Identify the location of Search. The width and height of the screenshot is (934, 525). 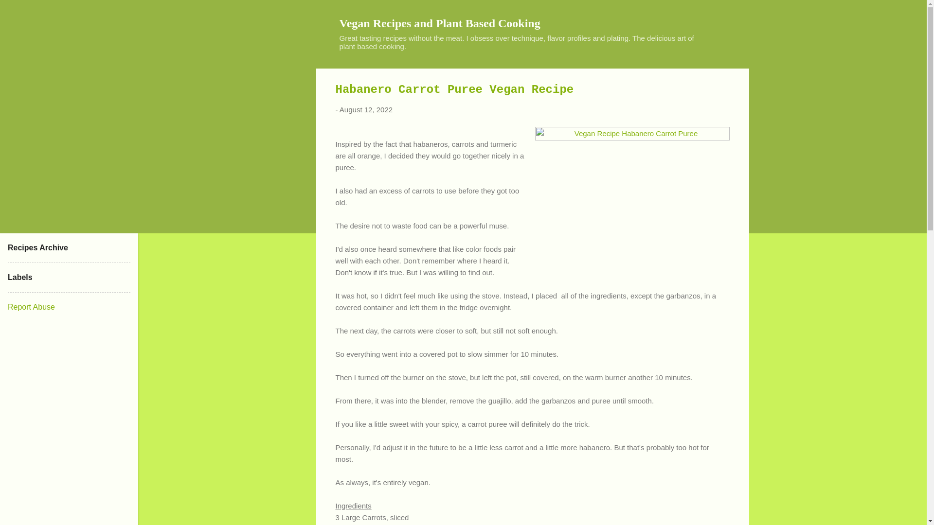
(19, 12).